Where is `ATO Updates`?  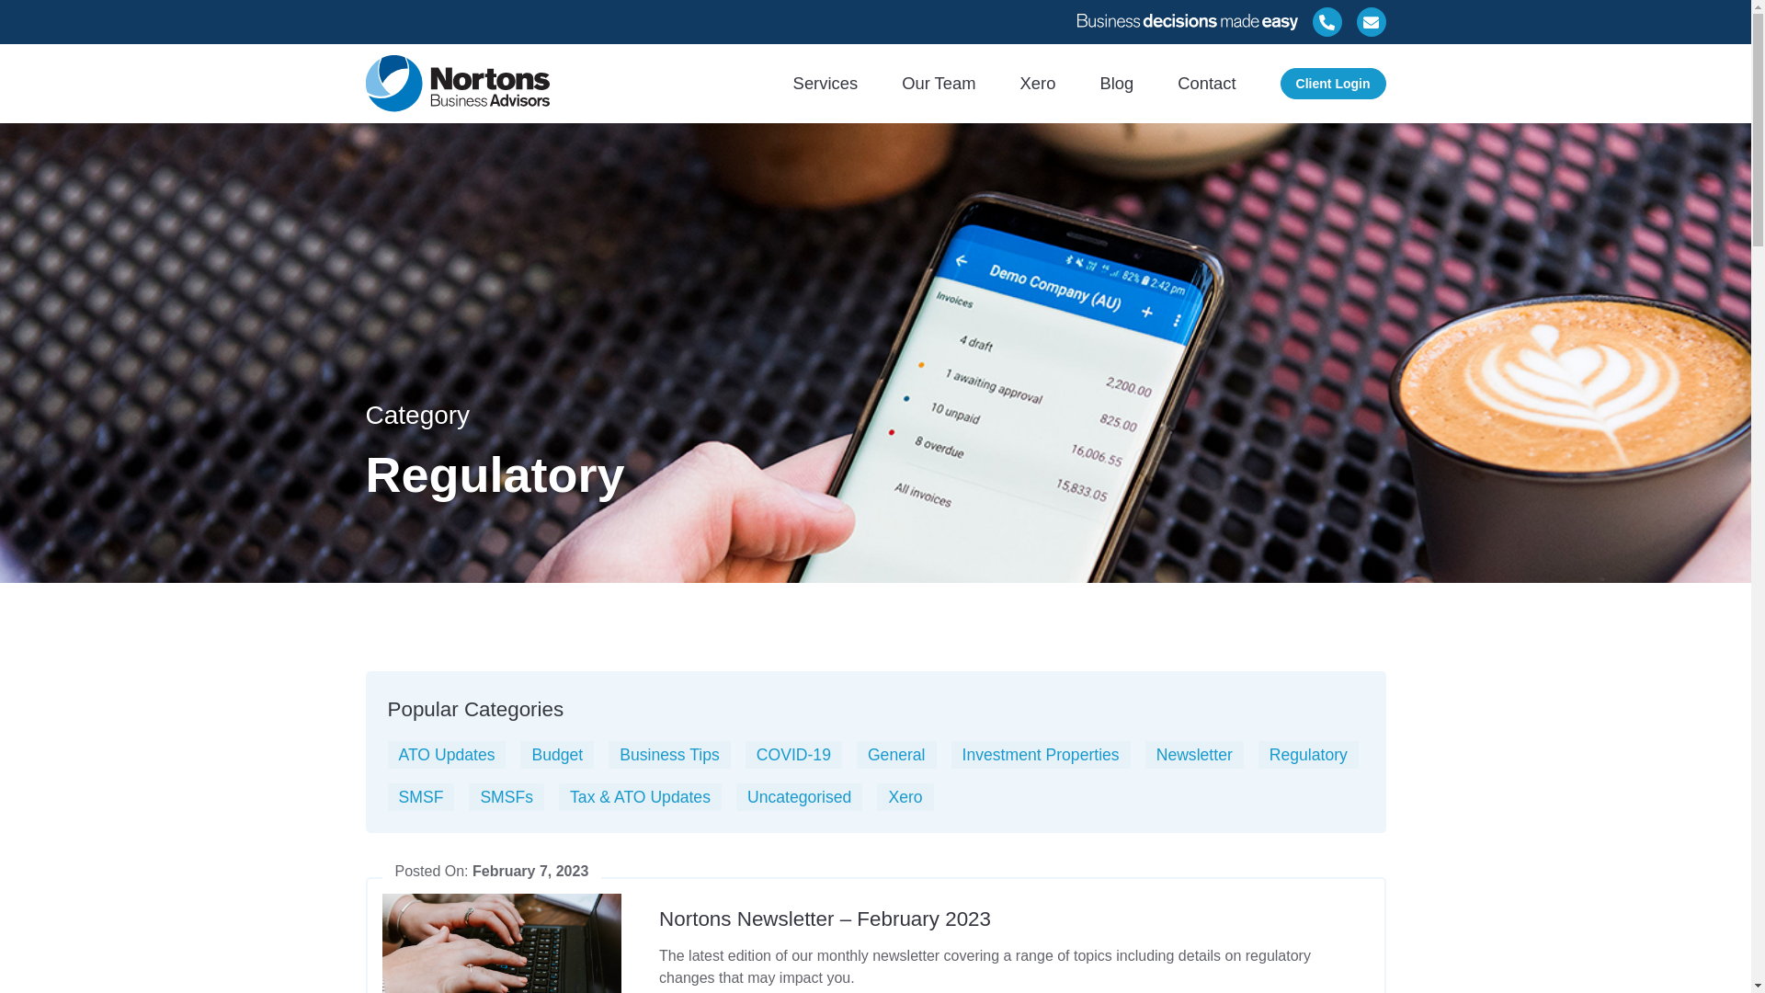
ATO Updates is located at coordinates (447, 755).